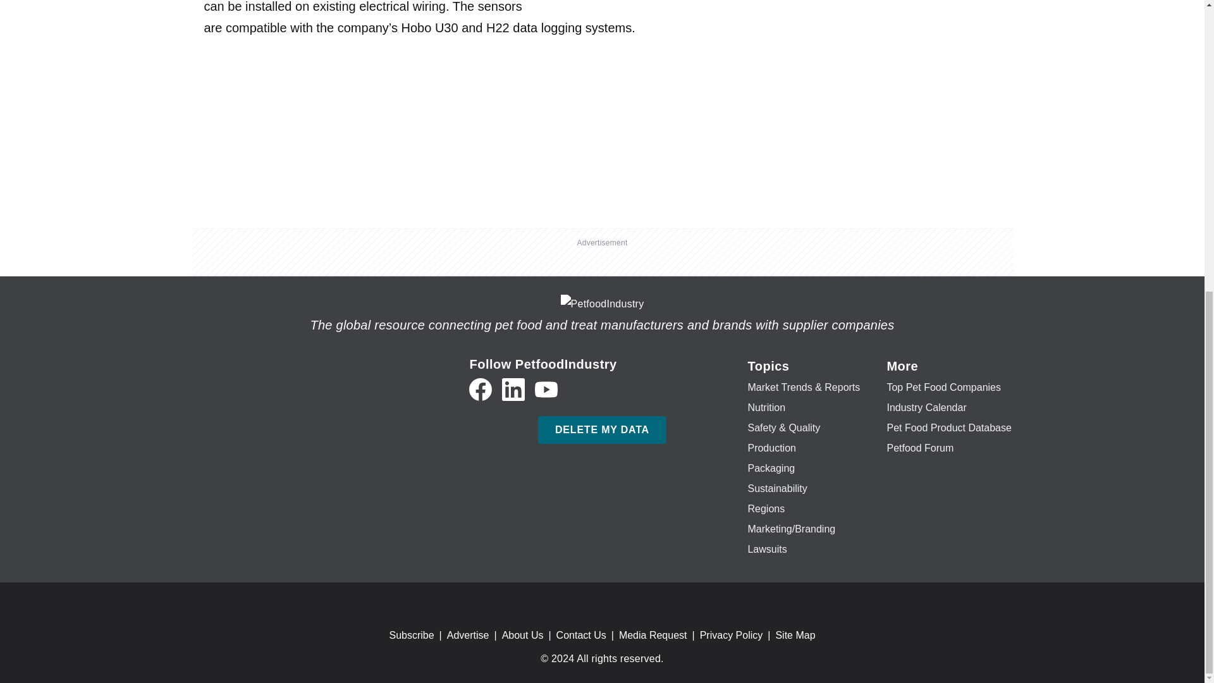 The width and height of the screenshot is (1214, 683). What do you see at coordinates (546, 390) in the screenshot?
I see `Visit us on Youtube` at bounding box center [546, 390].